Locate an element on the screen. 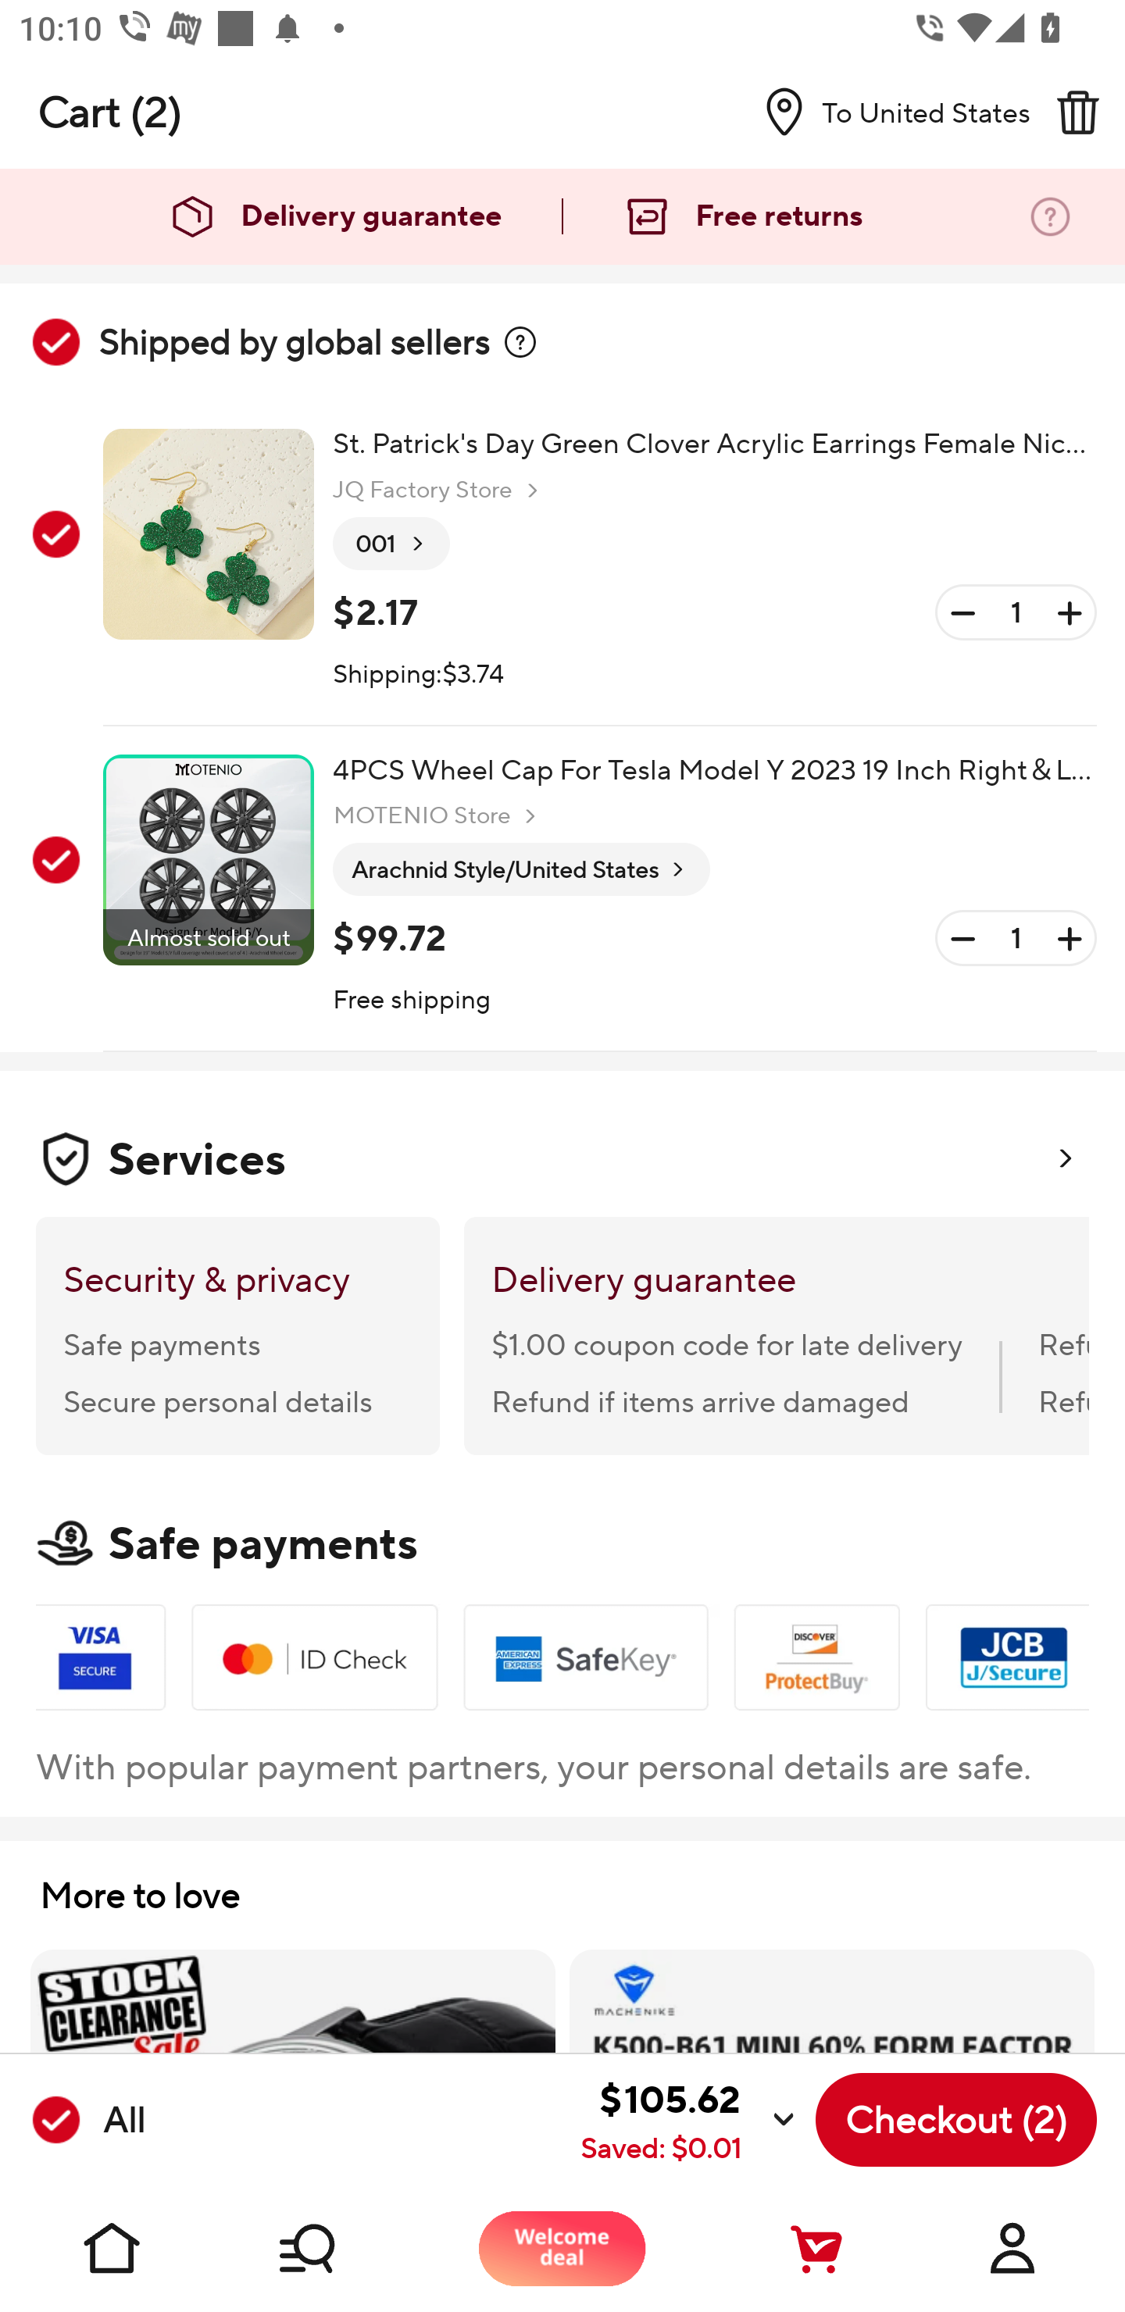 Image resolution: width=1125 pixels, height=2312 pixels. MOTENIO Store is located at coordinates (437, 815).